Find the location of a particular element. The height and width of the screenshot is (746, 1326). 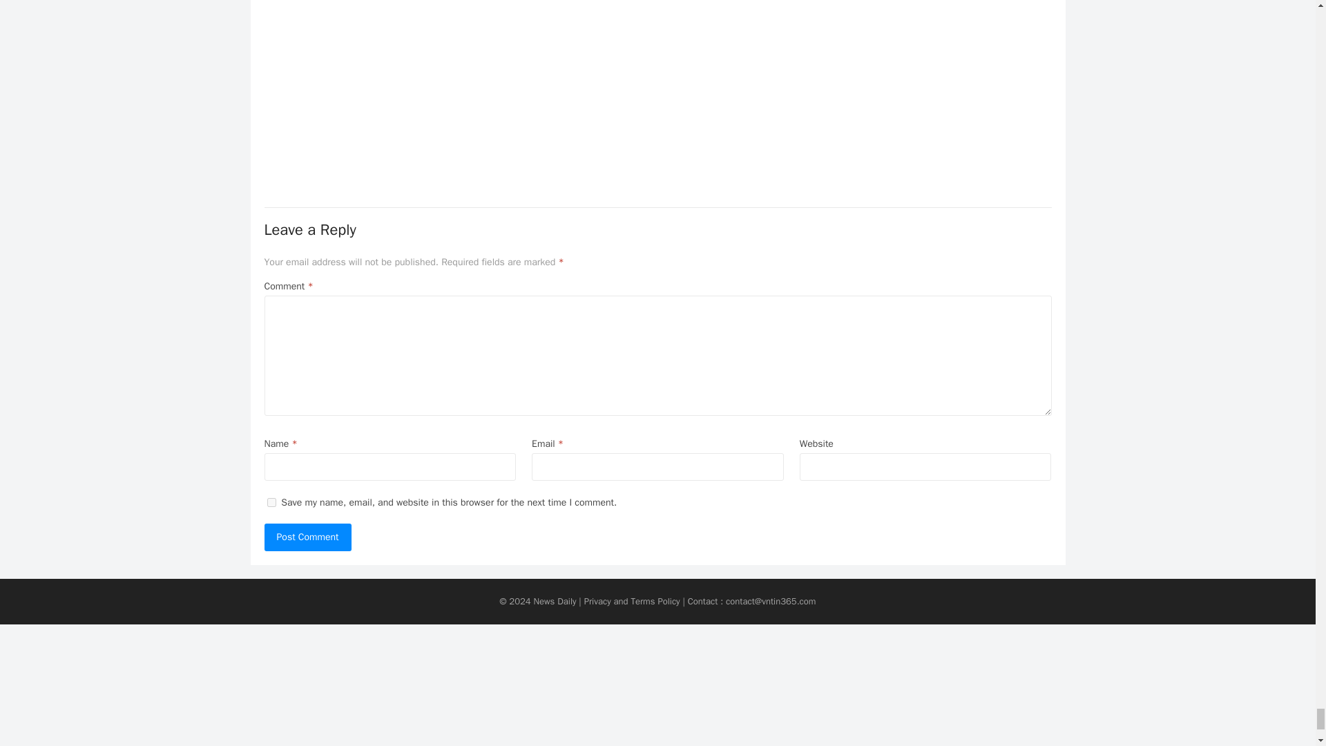

yes is located at coordinates (271, 503).